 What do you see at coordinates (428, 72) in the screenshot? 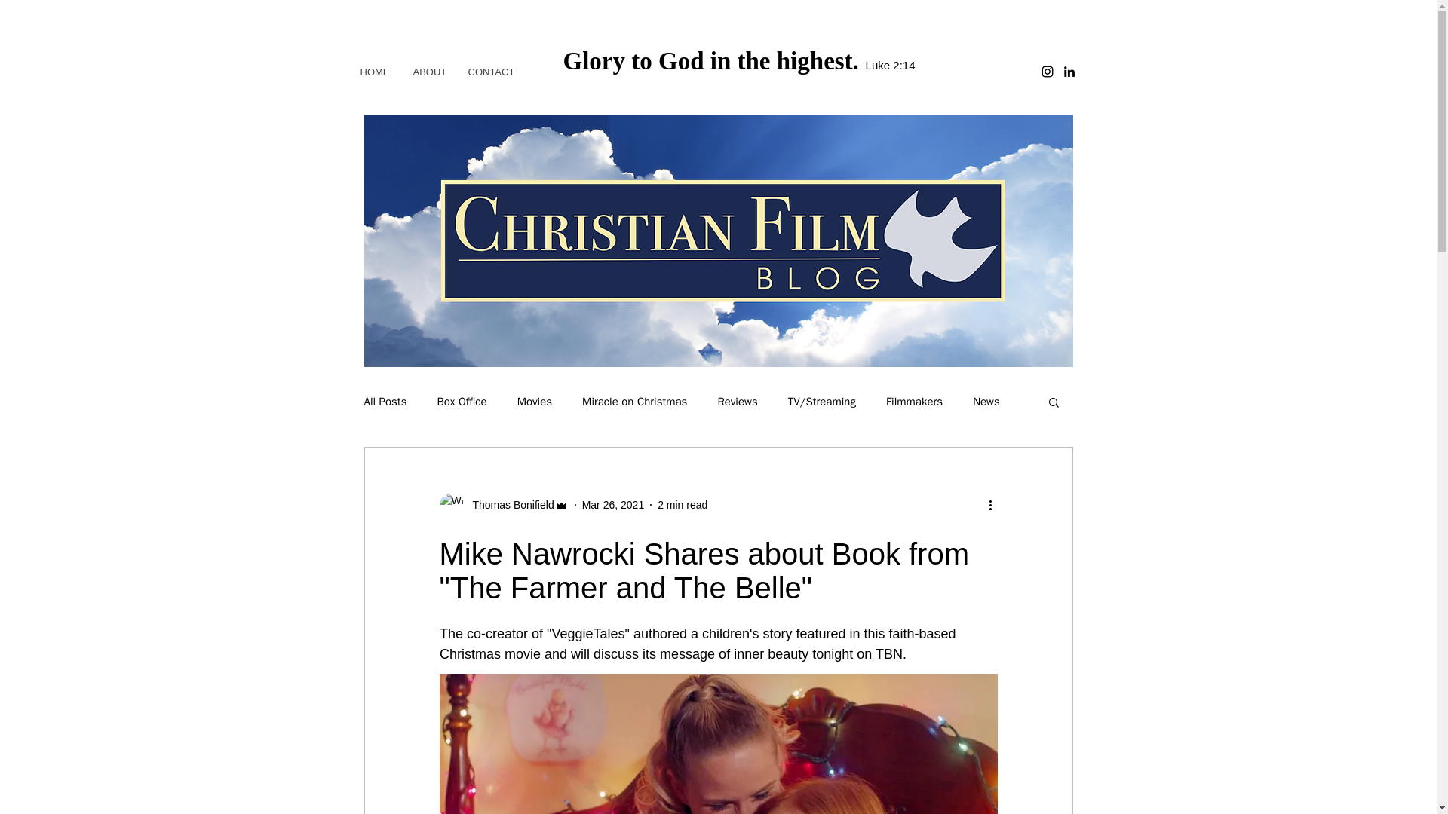
I see `ABOUT` at bounding box center [428, 72].